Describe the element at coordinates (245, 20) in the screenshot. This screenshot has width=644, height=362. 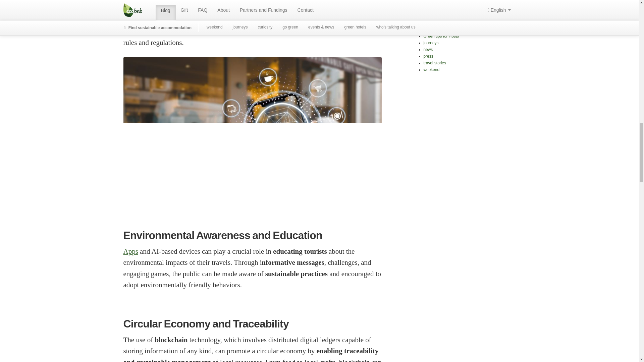
I see `responsible behaviors` at that location.